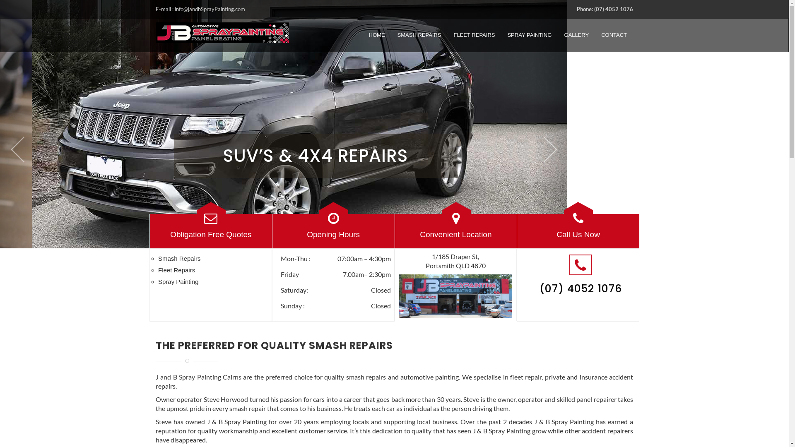  I want to click on Smash Repairs, so click(180, 258).